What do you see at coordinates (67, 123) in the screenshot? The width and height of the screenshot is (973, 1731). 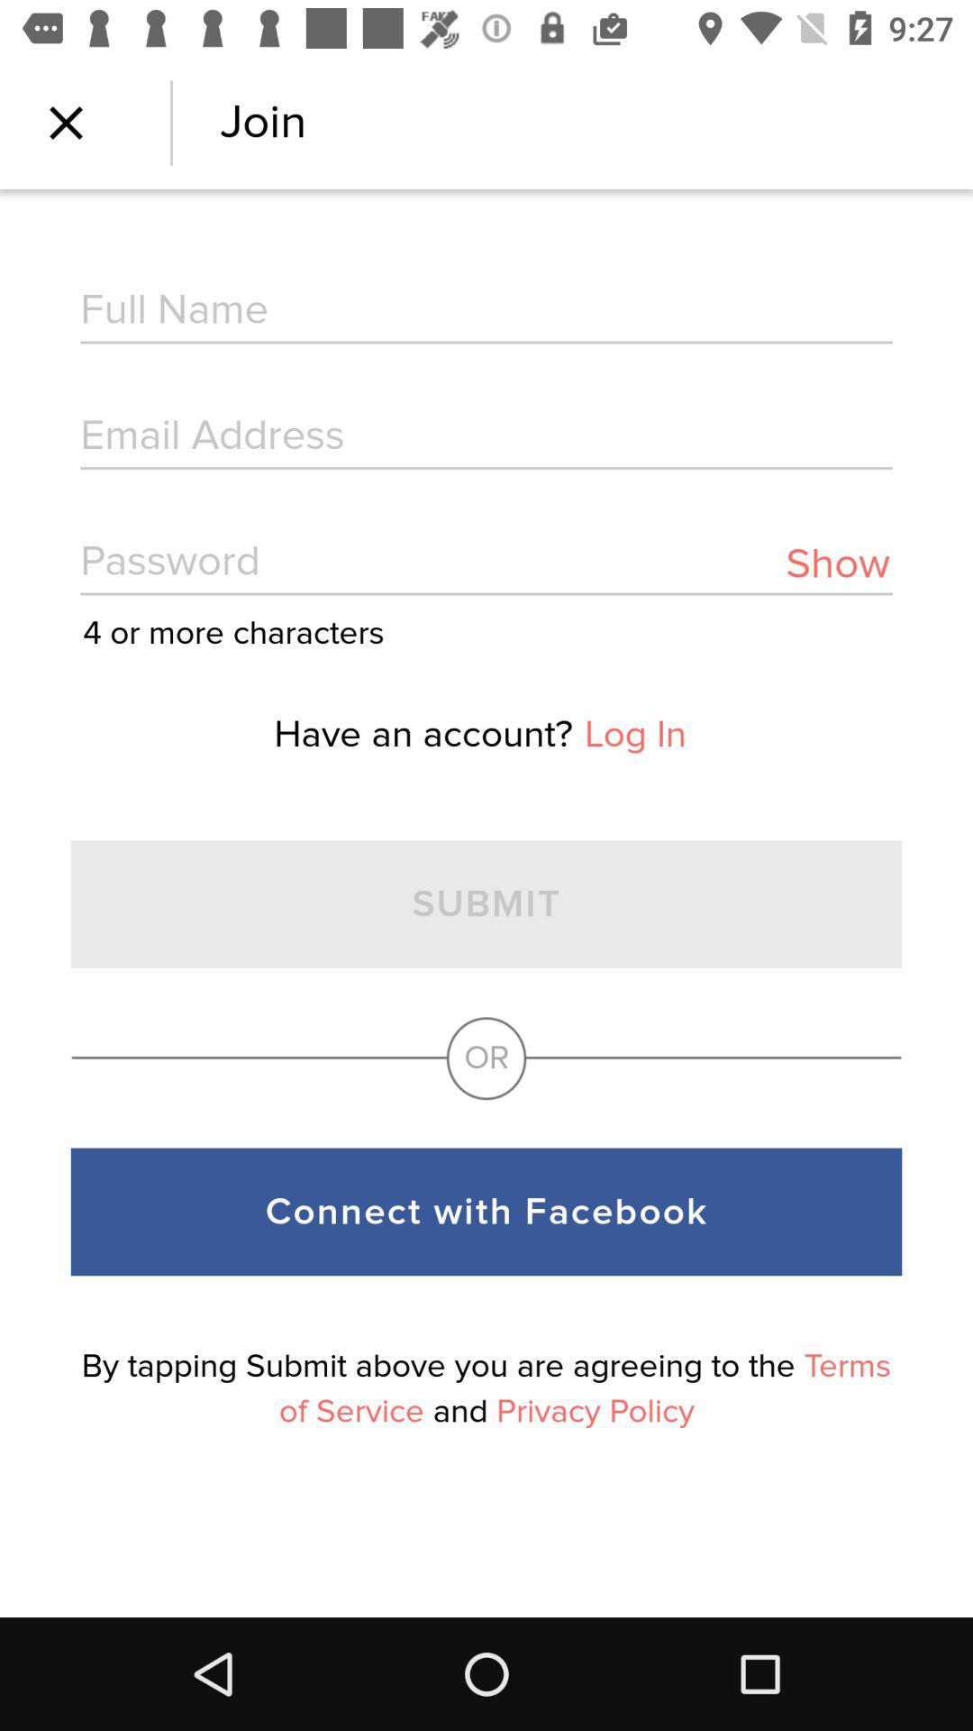 I see `close the page` at bounding box center [67, 123].